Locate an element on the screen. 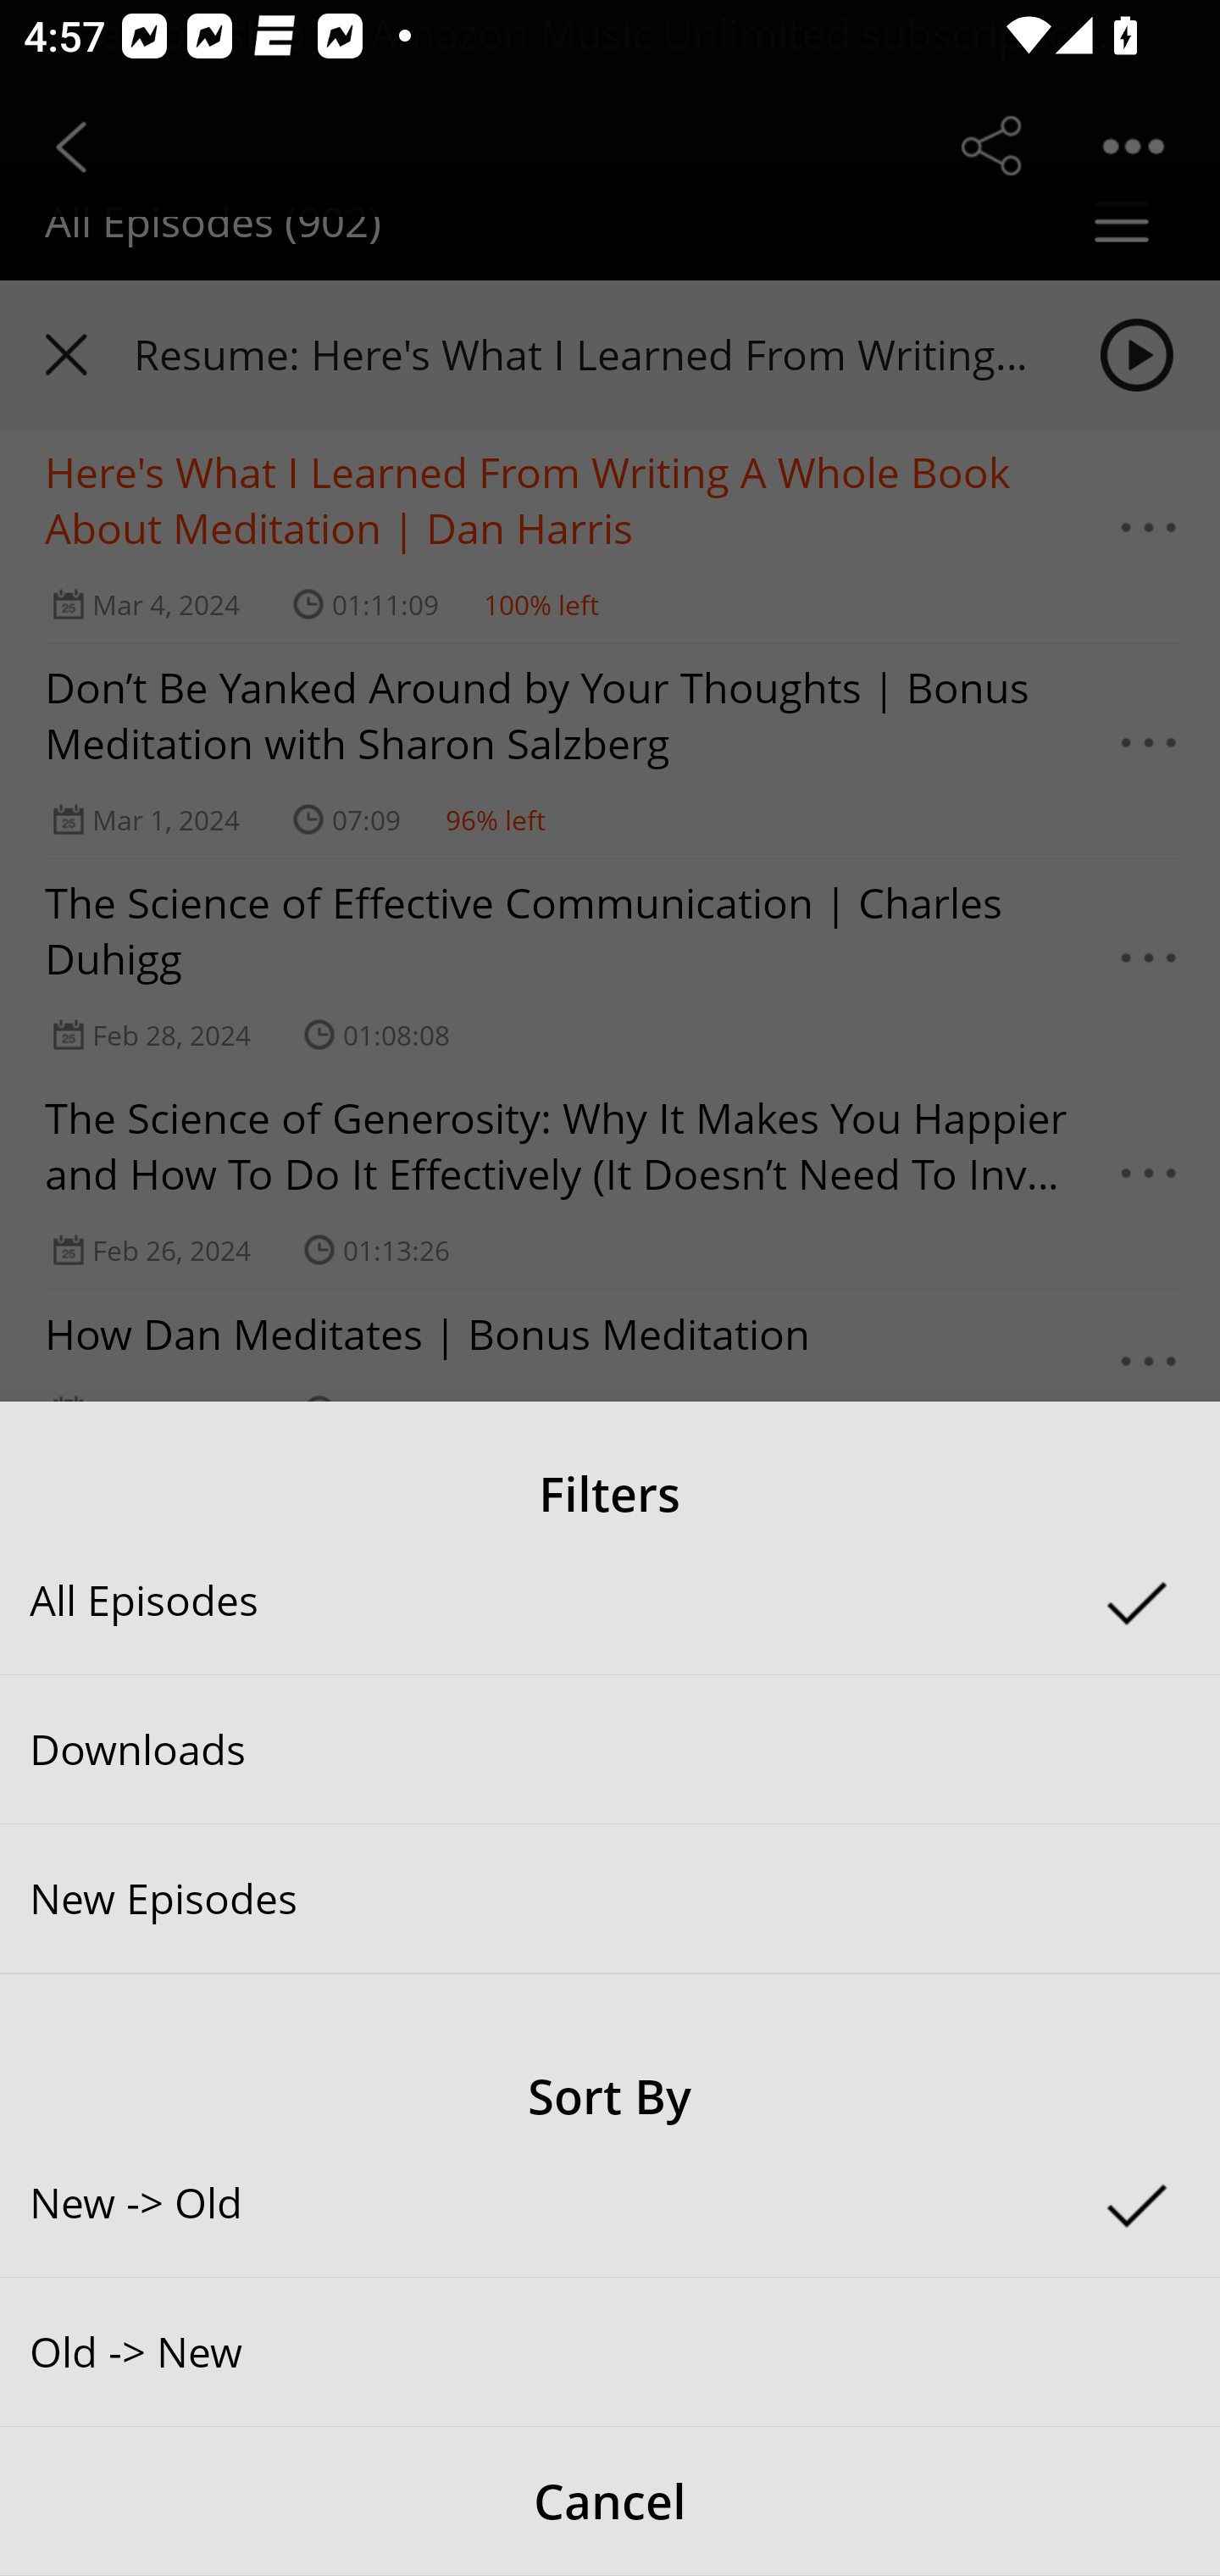 The image size is (1220, 2576). New Episodes is located at coordinates (610, 1898).